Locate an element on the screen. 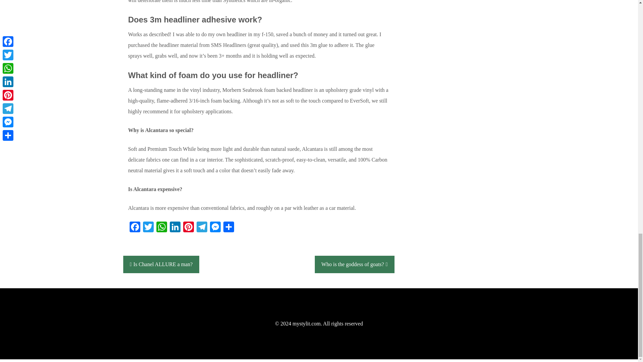 This screenshot has width=643, height=362. Pinterest is located at coordinates (188, 227).